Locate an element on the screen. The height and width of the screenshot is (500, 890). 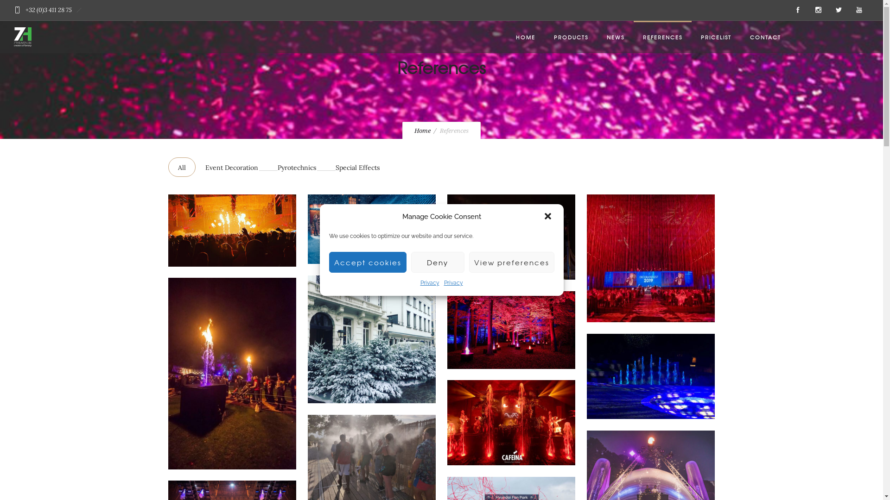
Instagram is located at coordinates (818, 10).